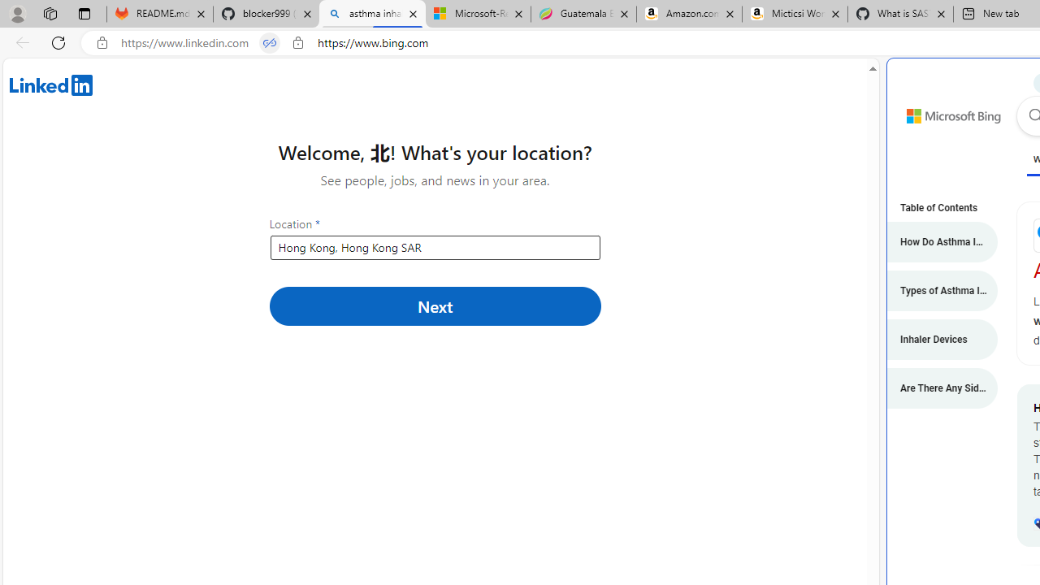 The height and width of the screenshot is (585, 1040). Describe the element at coordinates (943, 112) in the screenshot. I see `Back to Bing search` at that location.